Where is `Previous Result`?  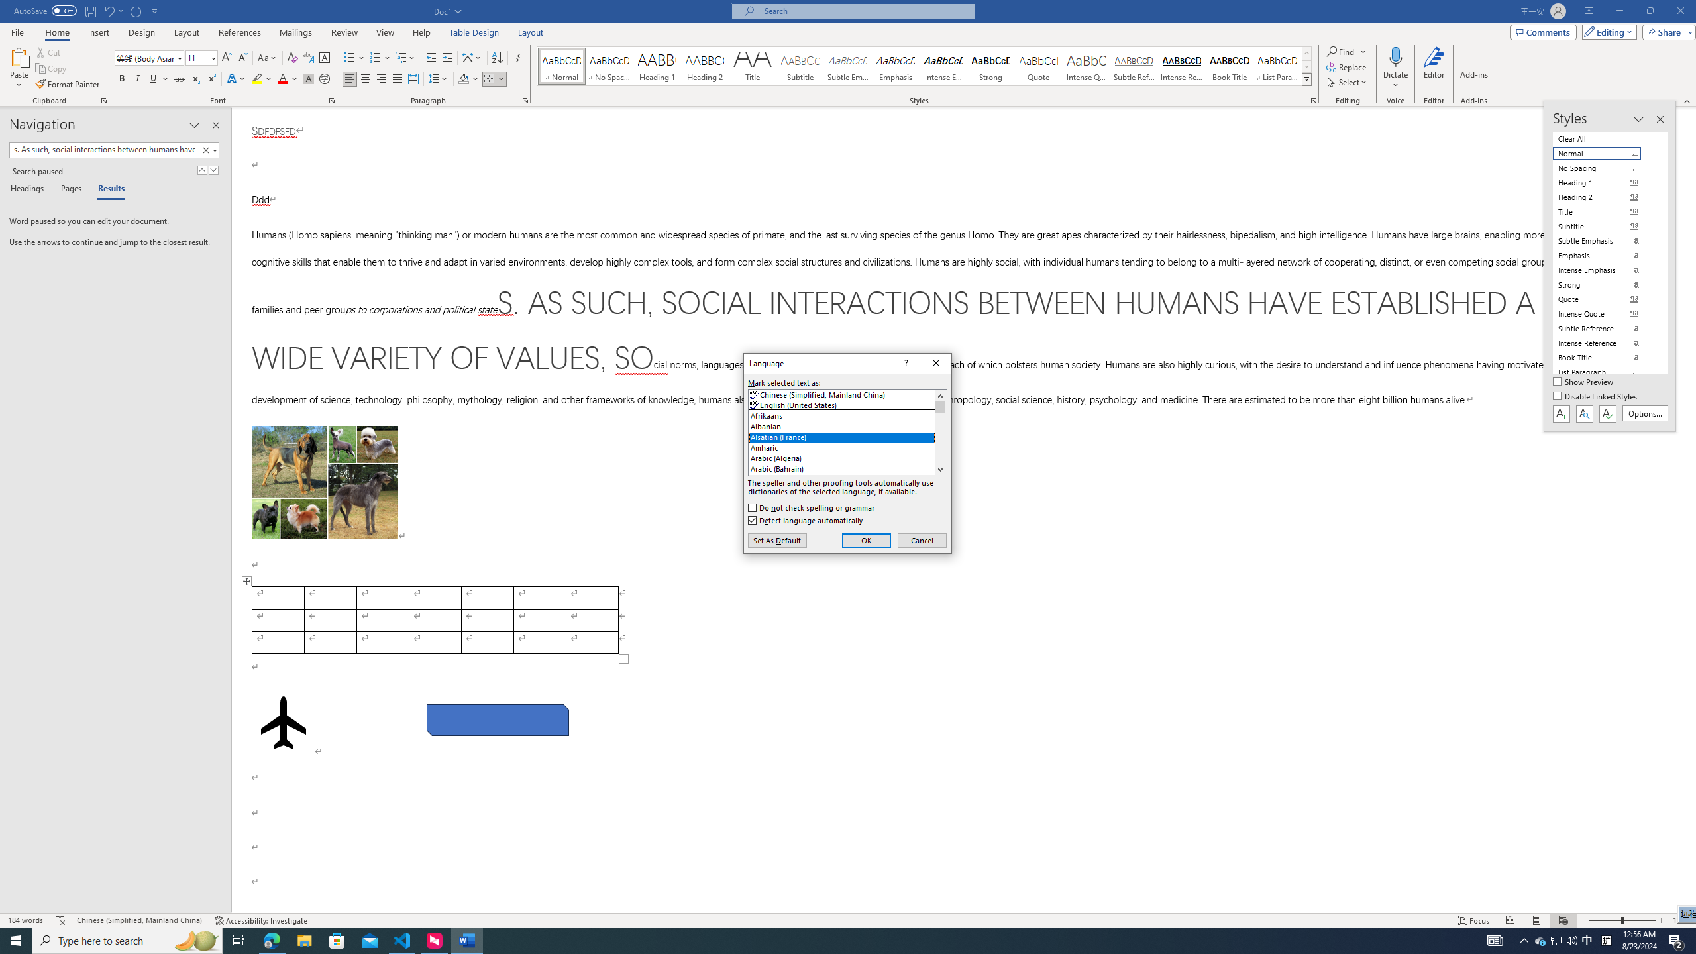
Previous Result is located at coordinates (202, 170).